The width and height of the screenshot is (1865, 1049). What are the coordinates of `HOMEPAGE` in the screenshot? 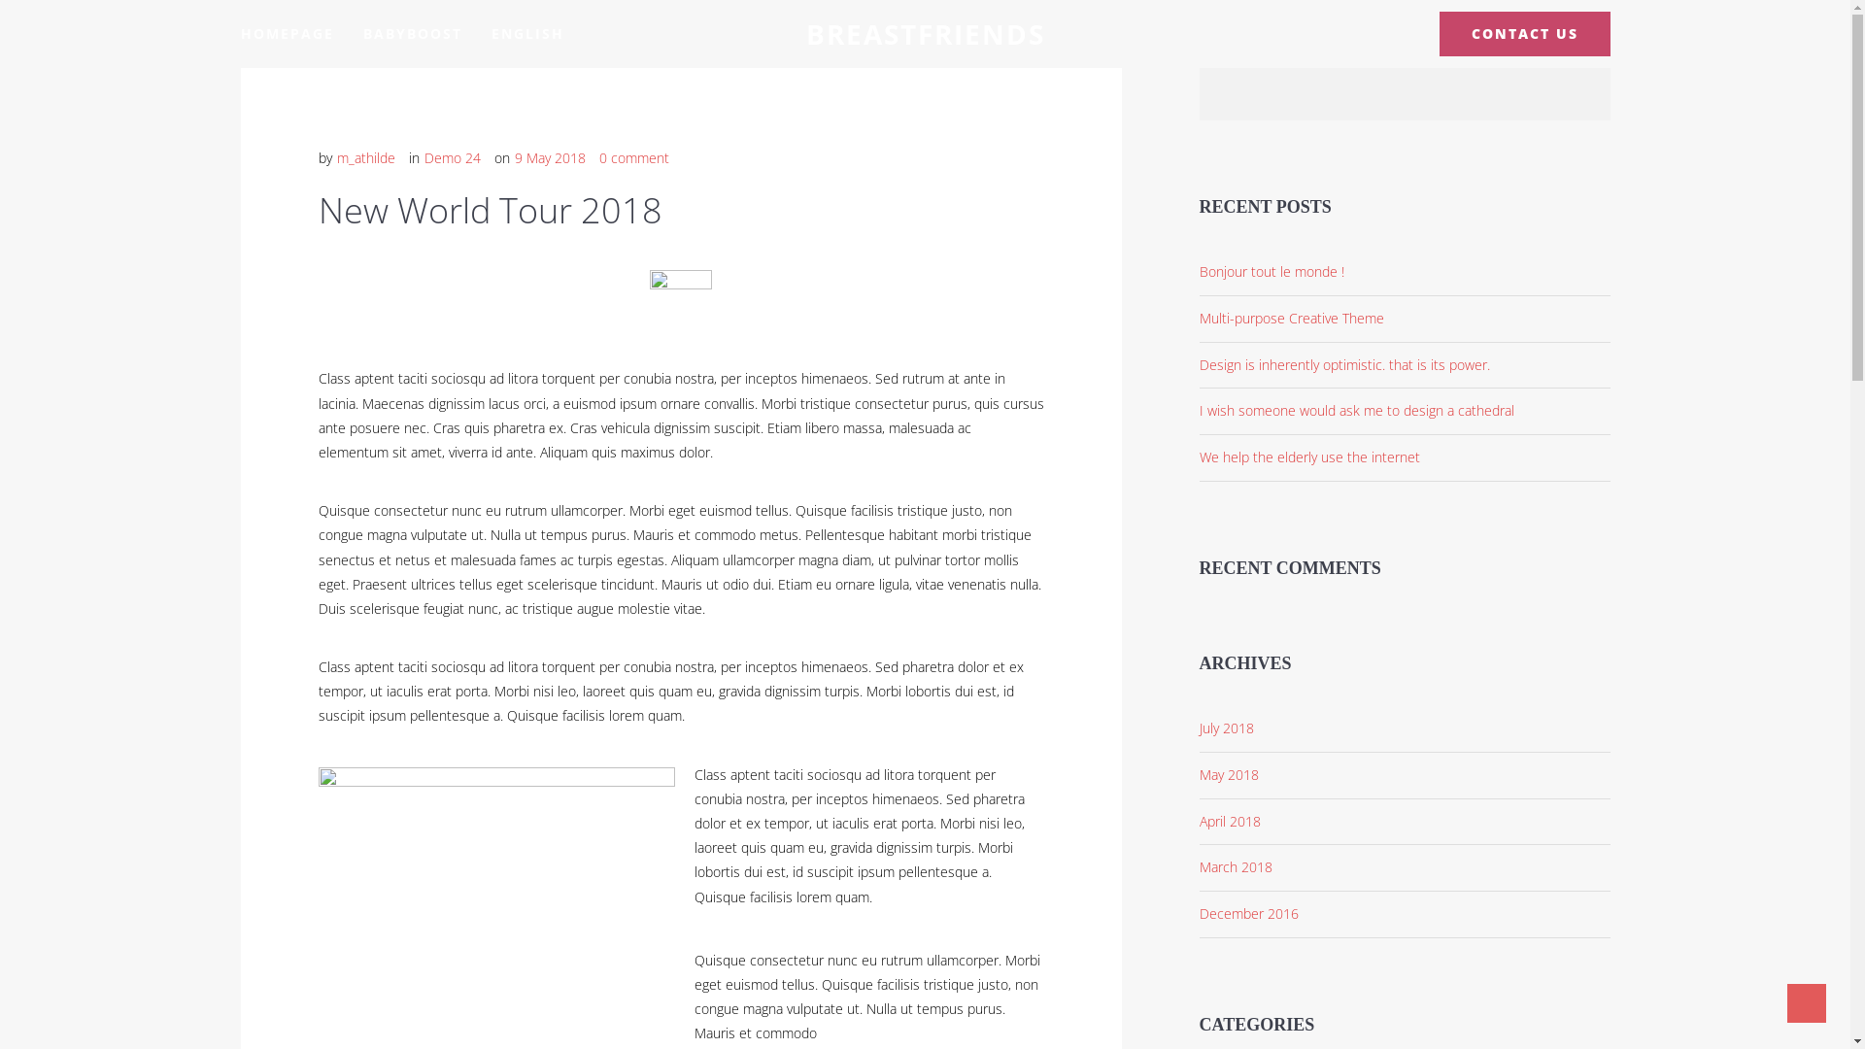 It's located at (288, 34).